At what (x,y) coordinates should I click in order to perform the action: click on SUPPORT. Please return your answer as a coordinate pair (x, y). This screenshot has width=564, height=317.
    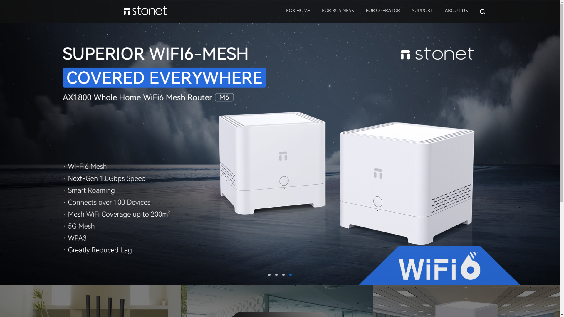
    Looking at the image, I should click on (422, 11).